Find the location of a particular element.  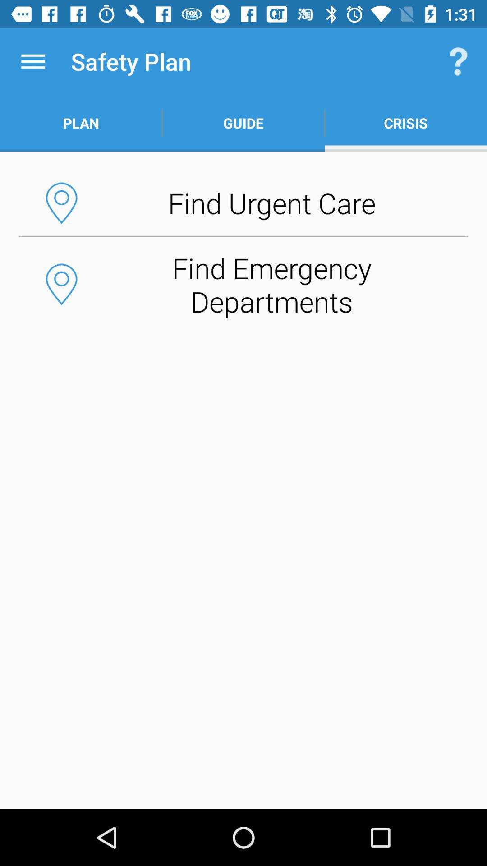

click the app next to safety plan icon is located at coordinates (33, 61).